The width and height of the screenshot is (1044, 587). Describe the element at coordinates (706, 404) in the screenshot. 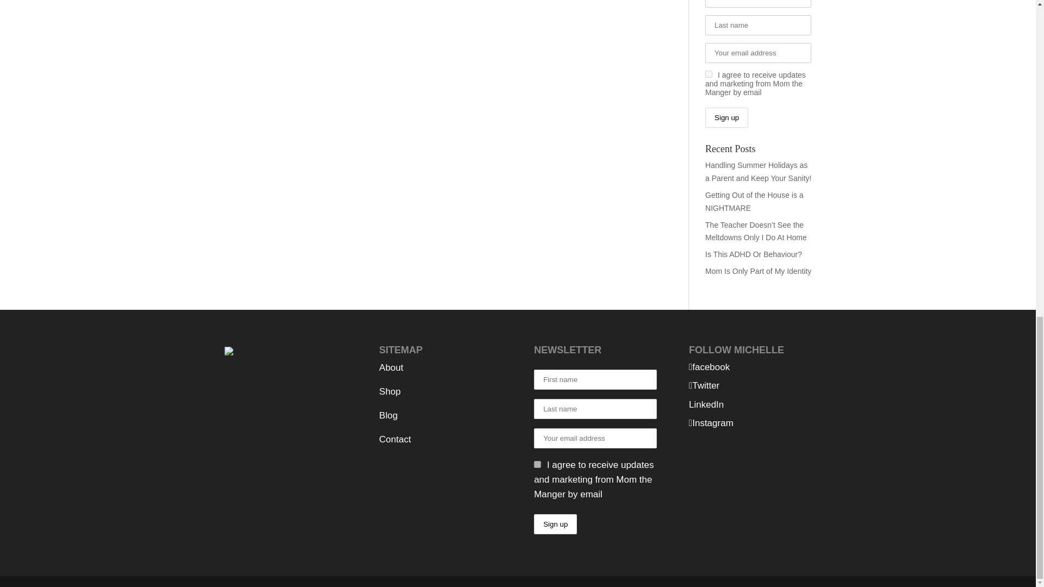

I see `LinkedIn` at that location.